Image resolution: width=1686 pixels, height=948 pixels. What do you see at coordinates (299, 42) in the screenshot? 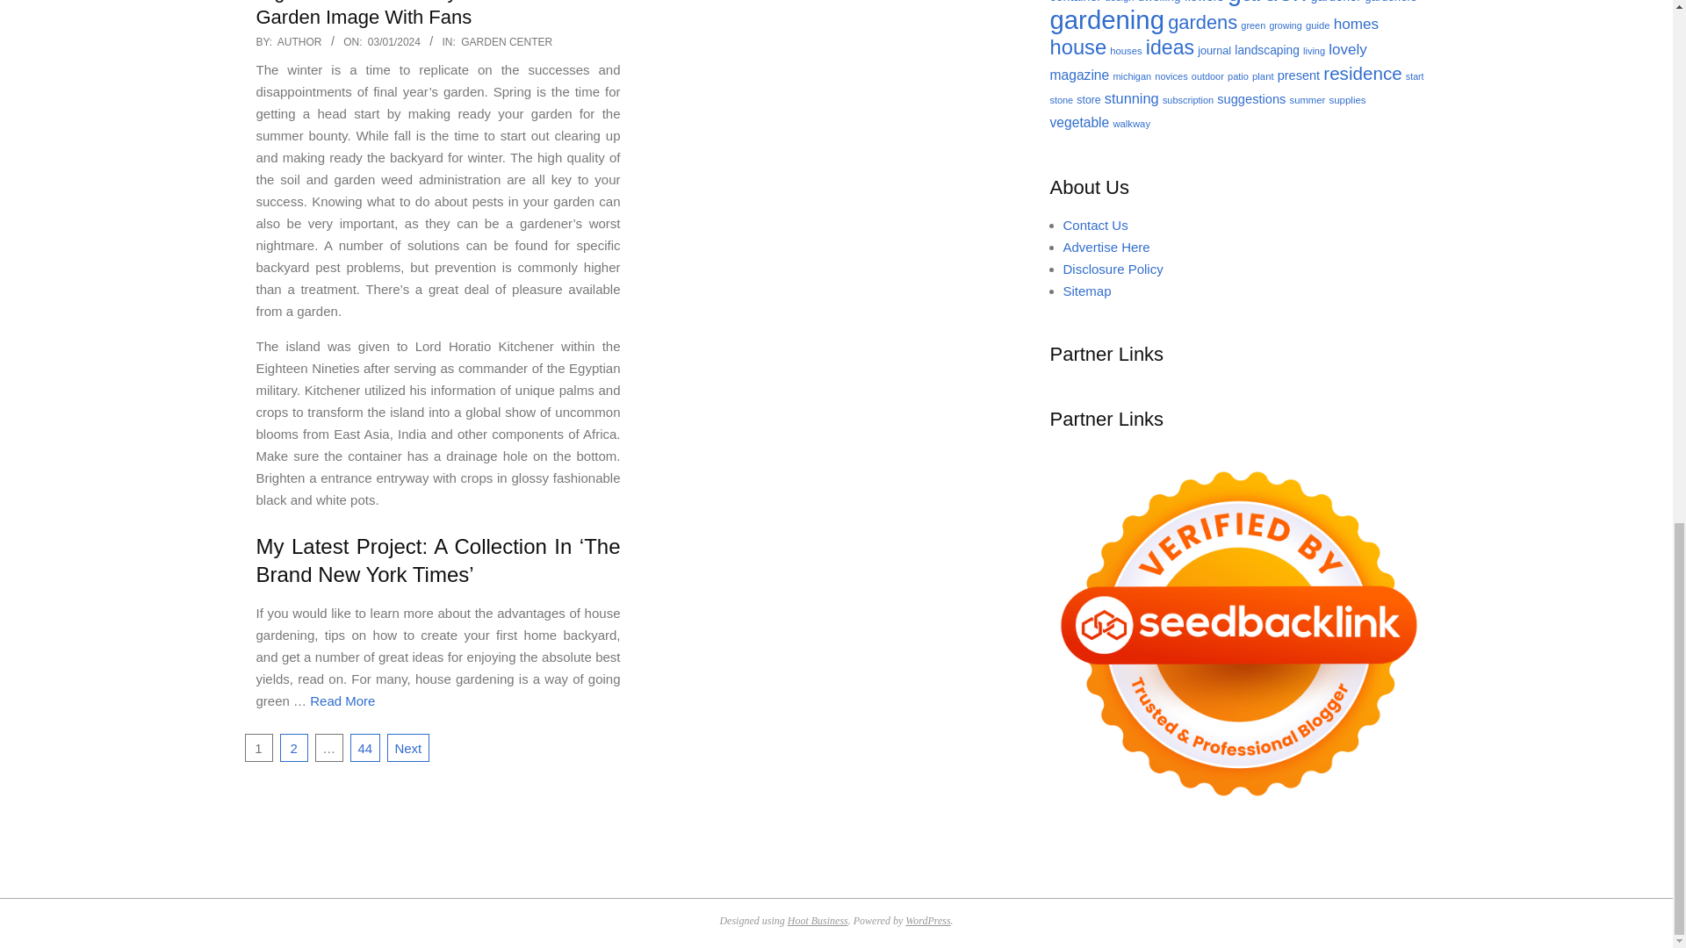
I see `AUTHOR` at bounding box center [299, 42].